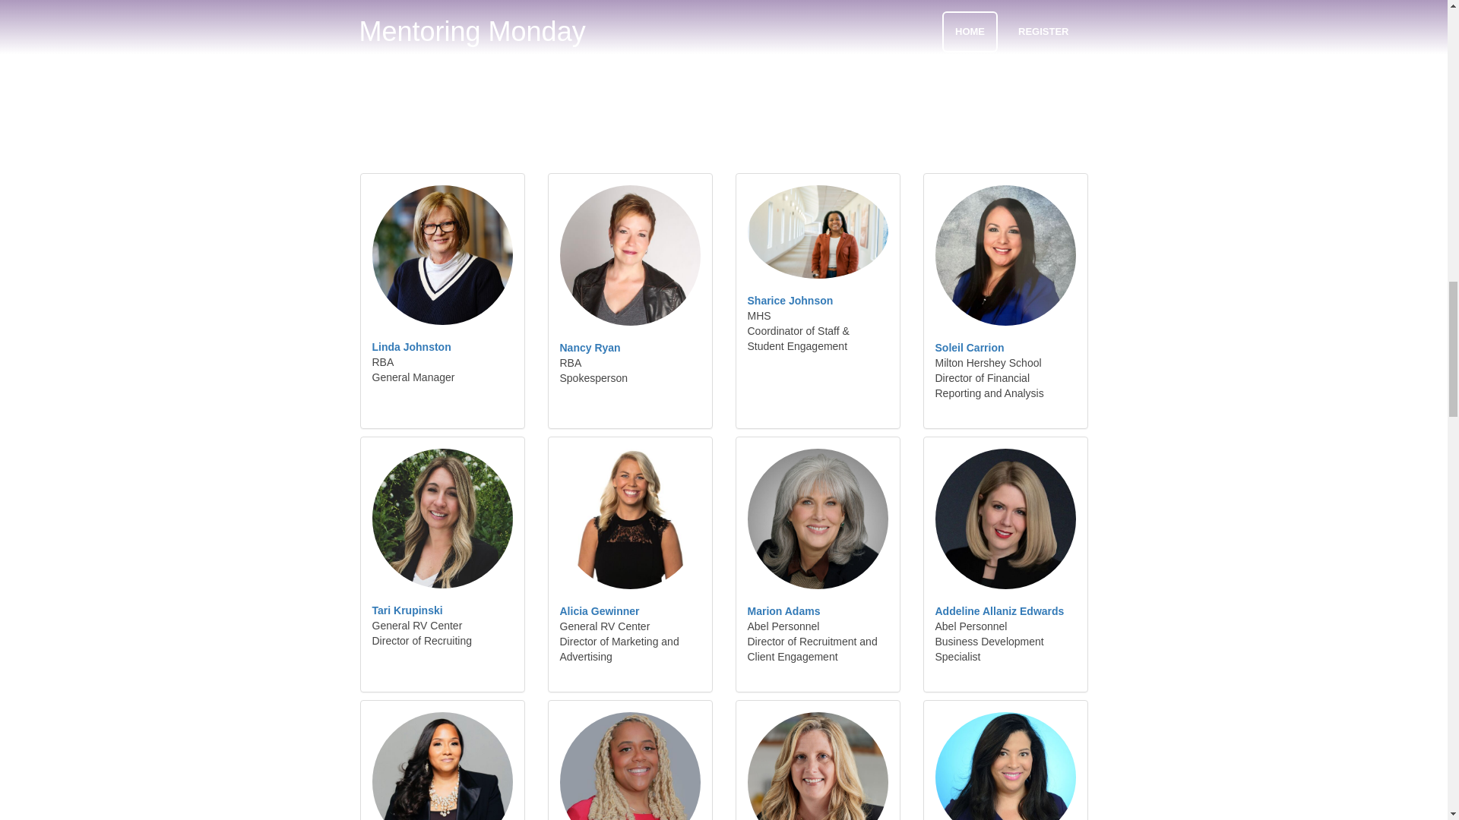  What do you see at coordinates (969, 348) in the screenshot?
I see `Speaker Details` at bounding box center [969, 348].